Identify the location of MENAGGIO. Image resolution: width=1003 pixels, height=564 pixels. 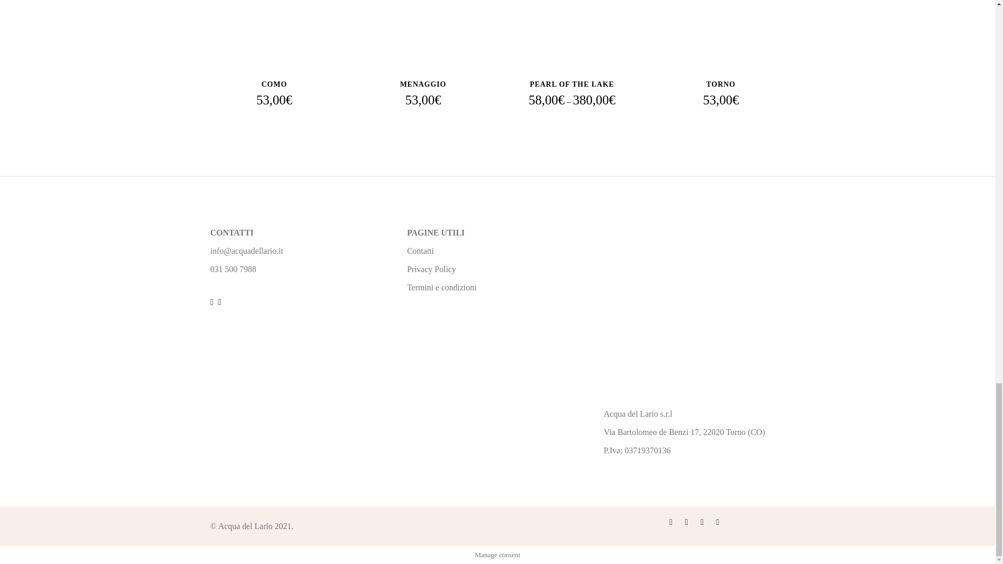
(423, 84).